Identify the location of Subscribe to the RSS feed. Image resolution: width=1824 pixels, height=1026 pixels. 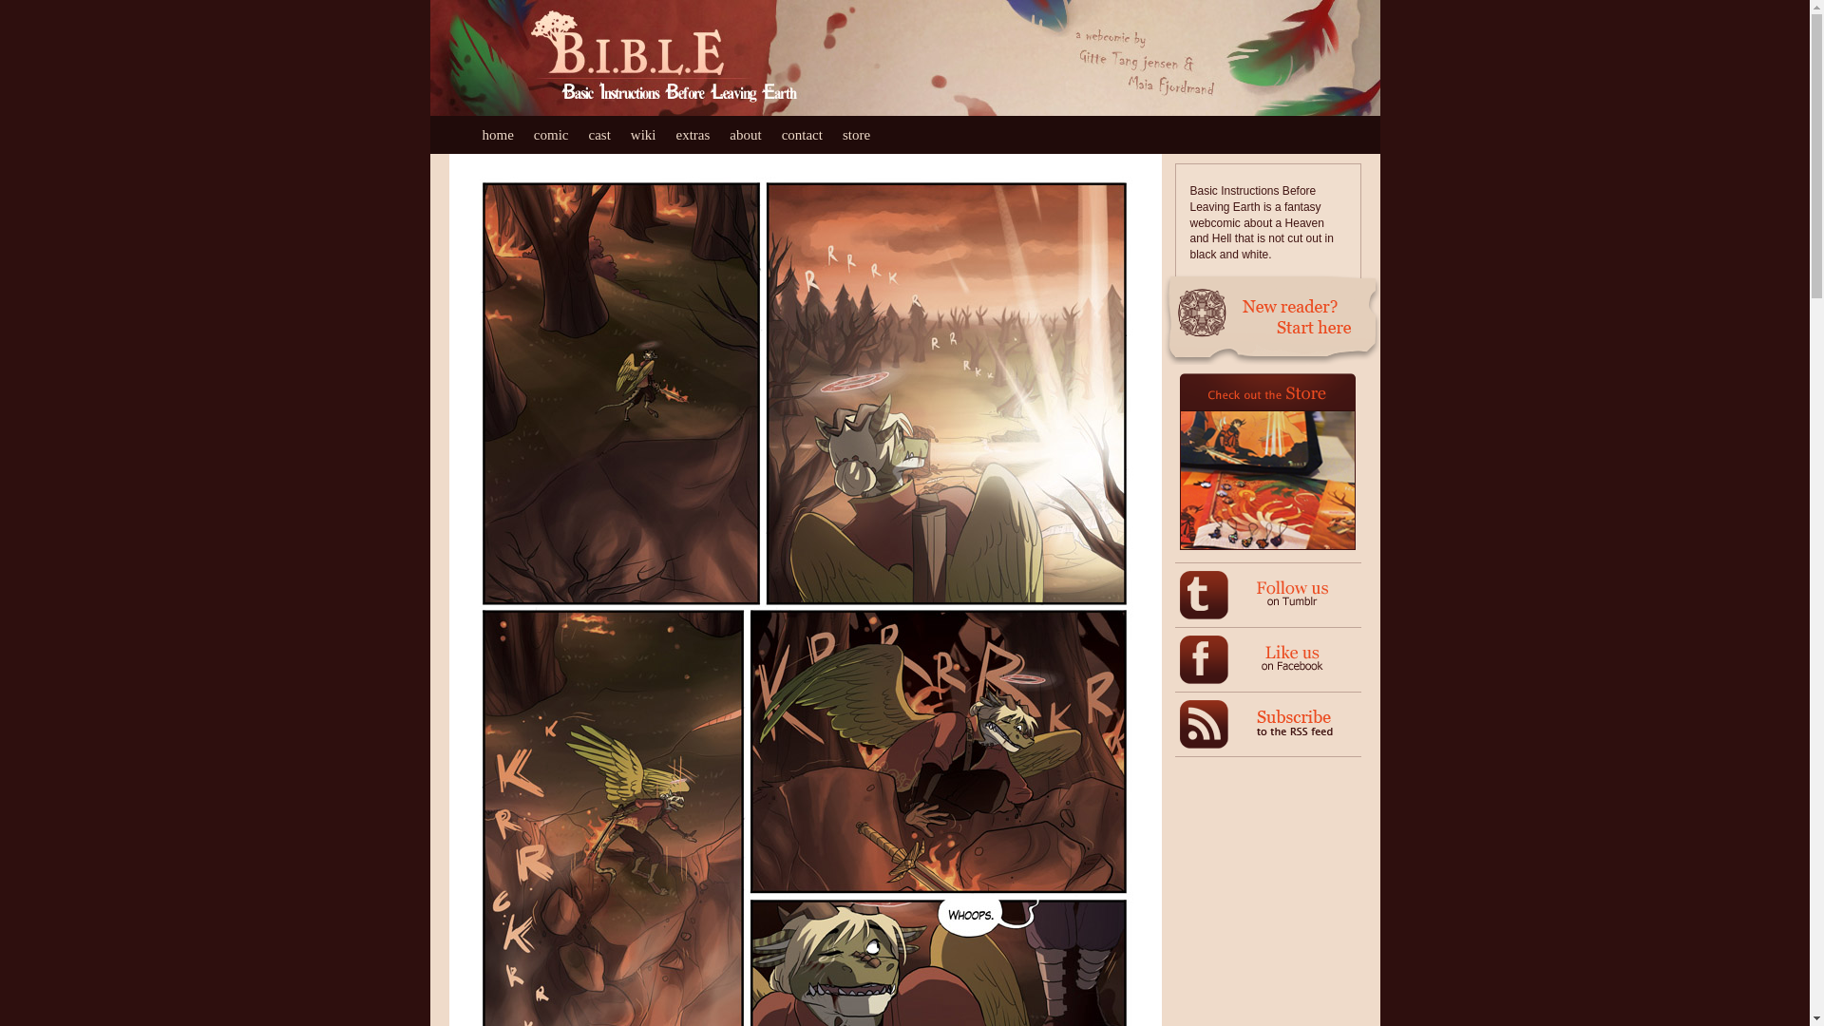
(1294, 731).